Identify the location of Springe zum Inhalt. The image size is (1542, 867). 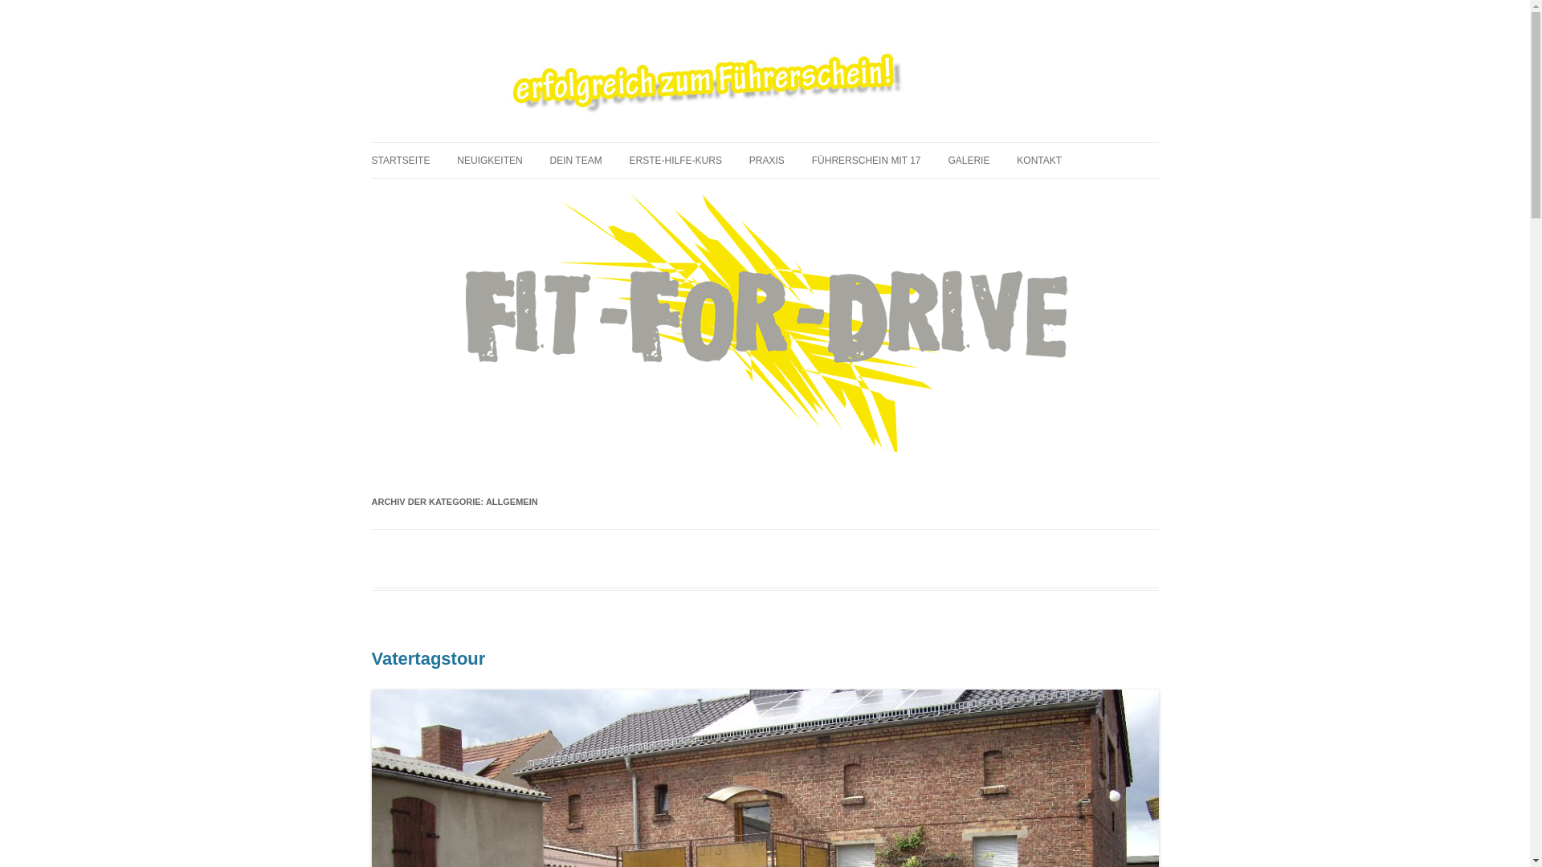
(765, 143).